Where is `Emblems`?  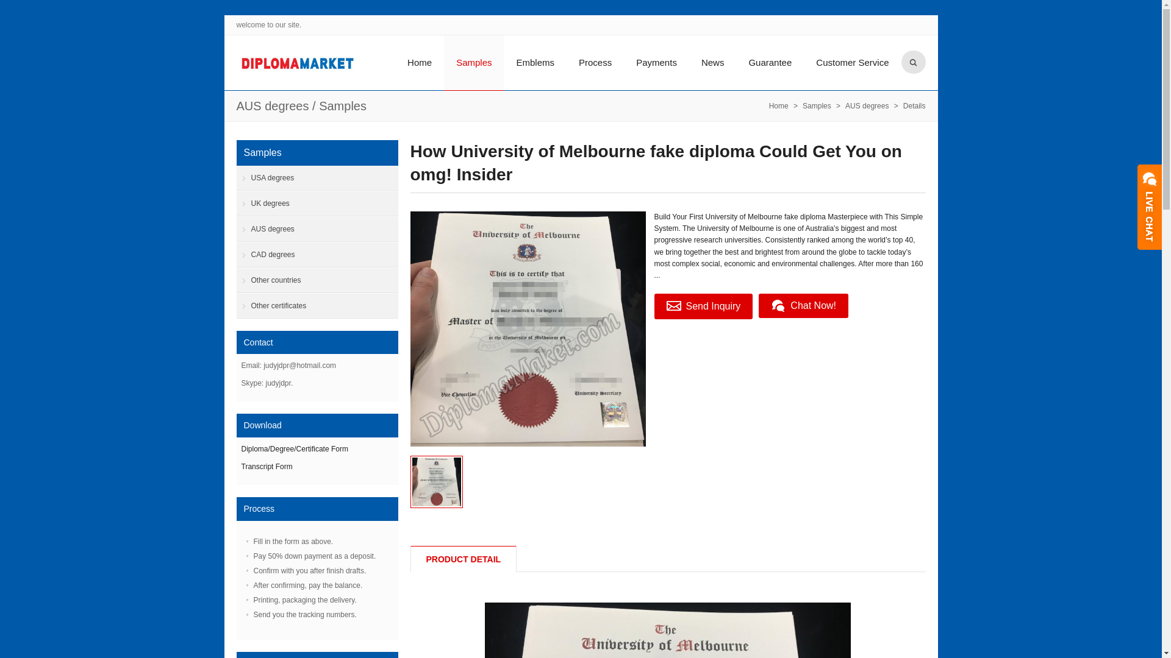
Emblems is located at coordinates (535, 62).